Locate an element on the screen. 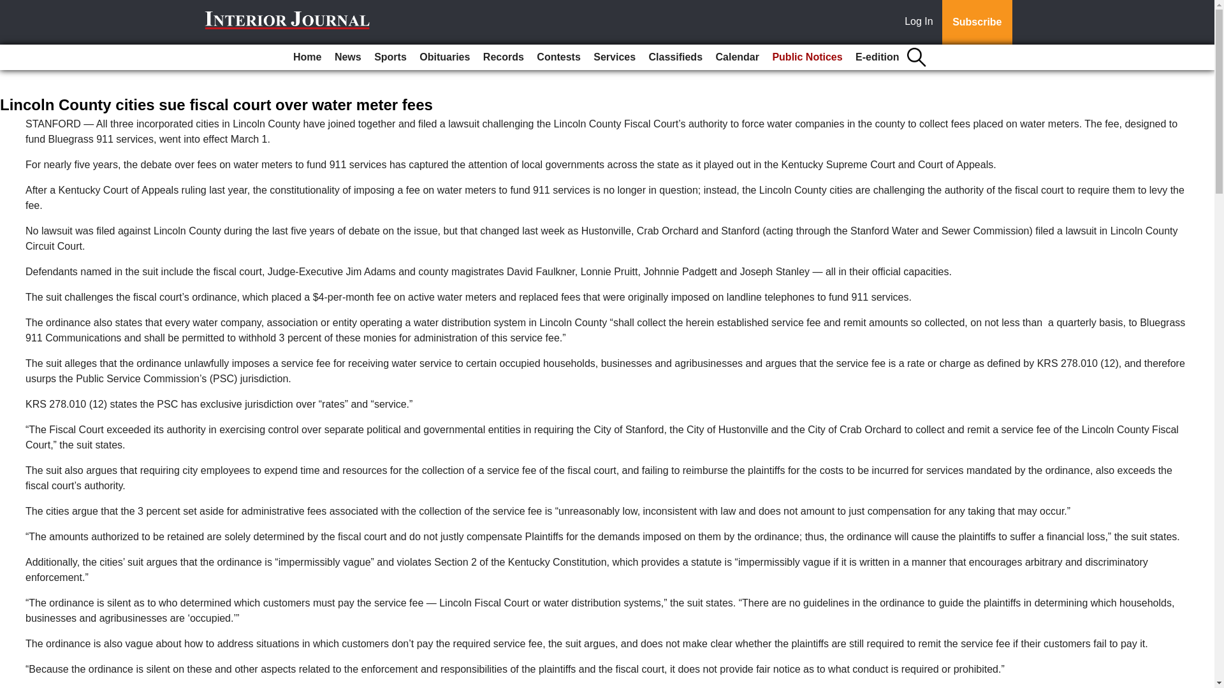 This screenshot has width=1224, height=688. Calendar is located at coordinates (737, 57).